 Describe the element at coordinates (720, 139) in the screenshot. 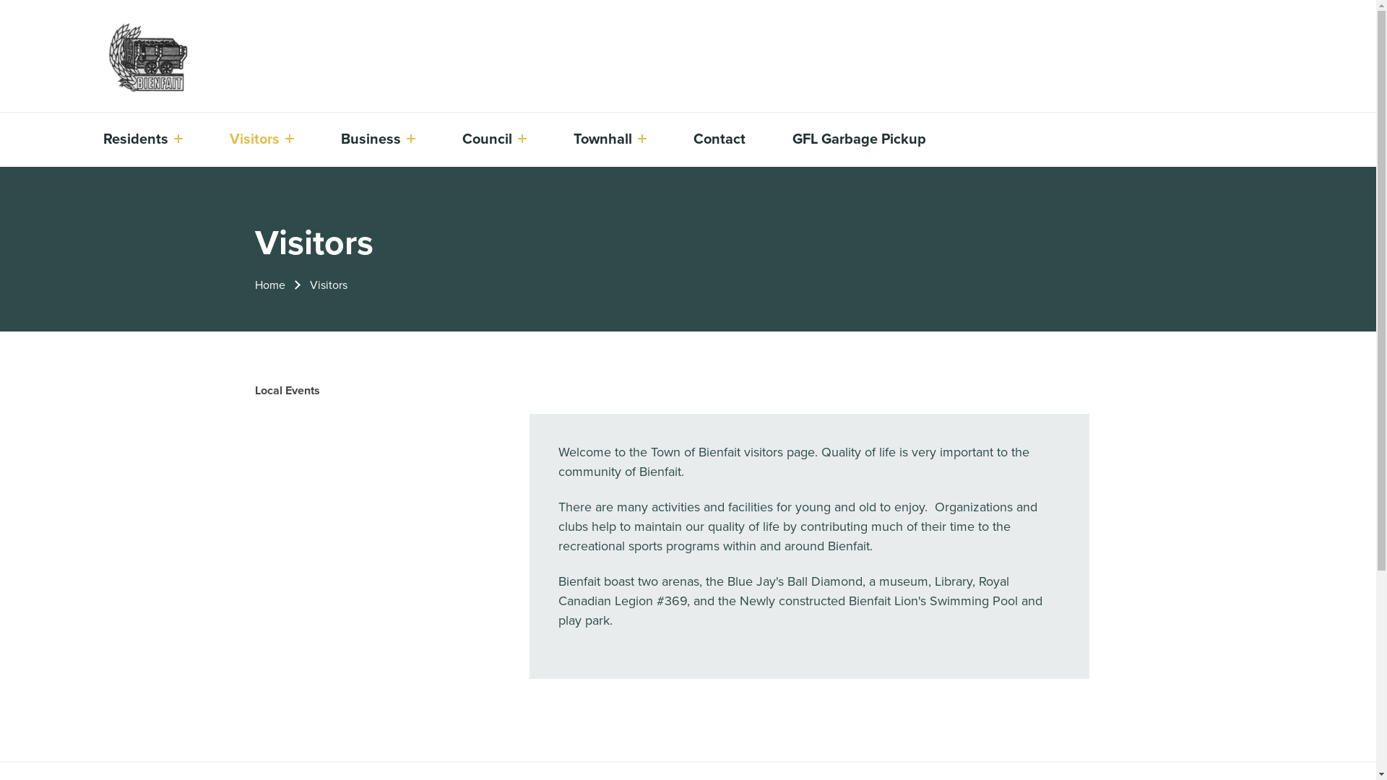

I see `Contact` at that location.